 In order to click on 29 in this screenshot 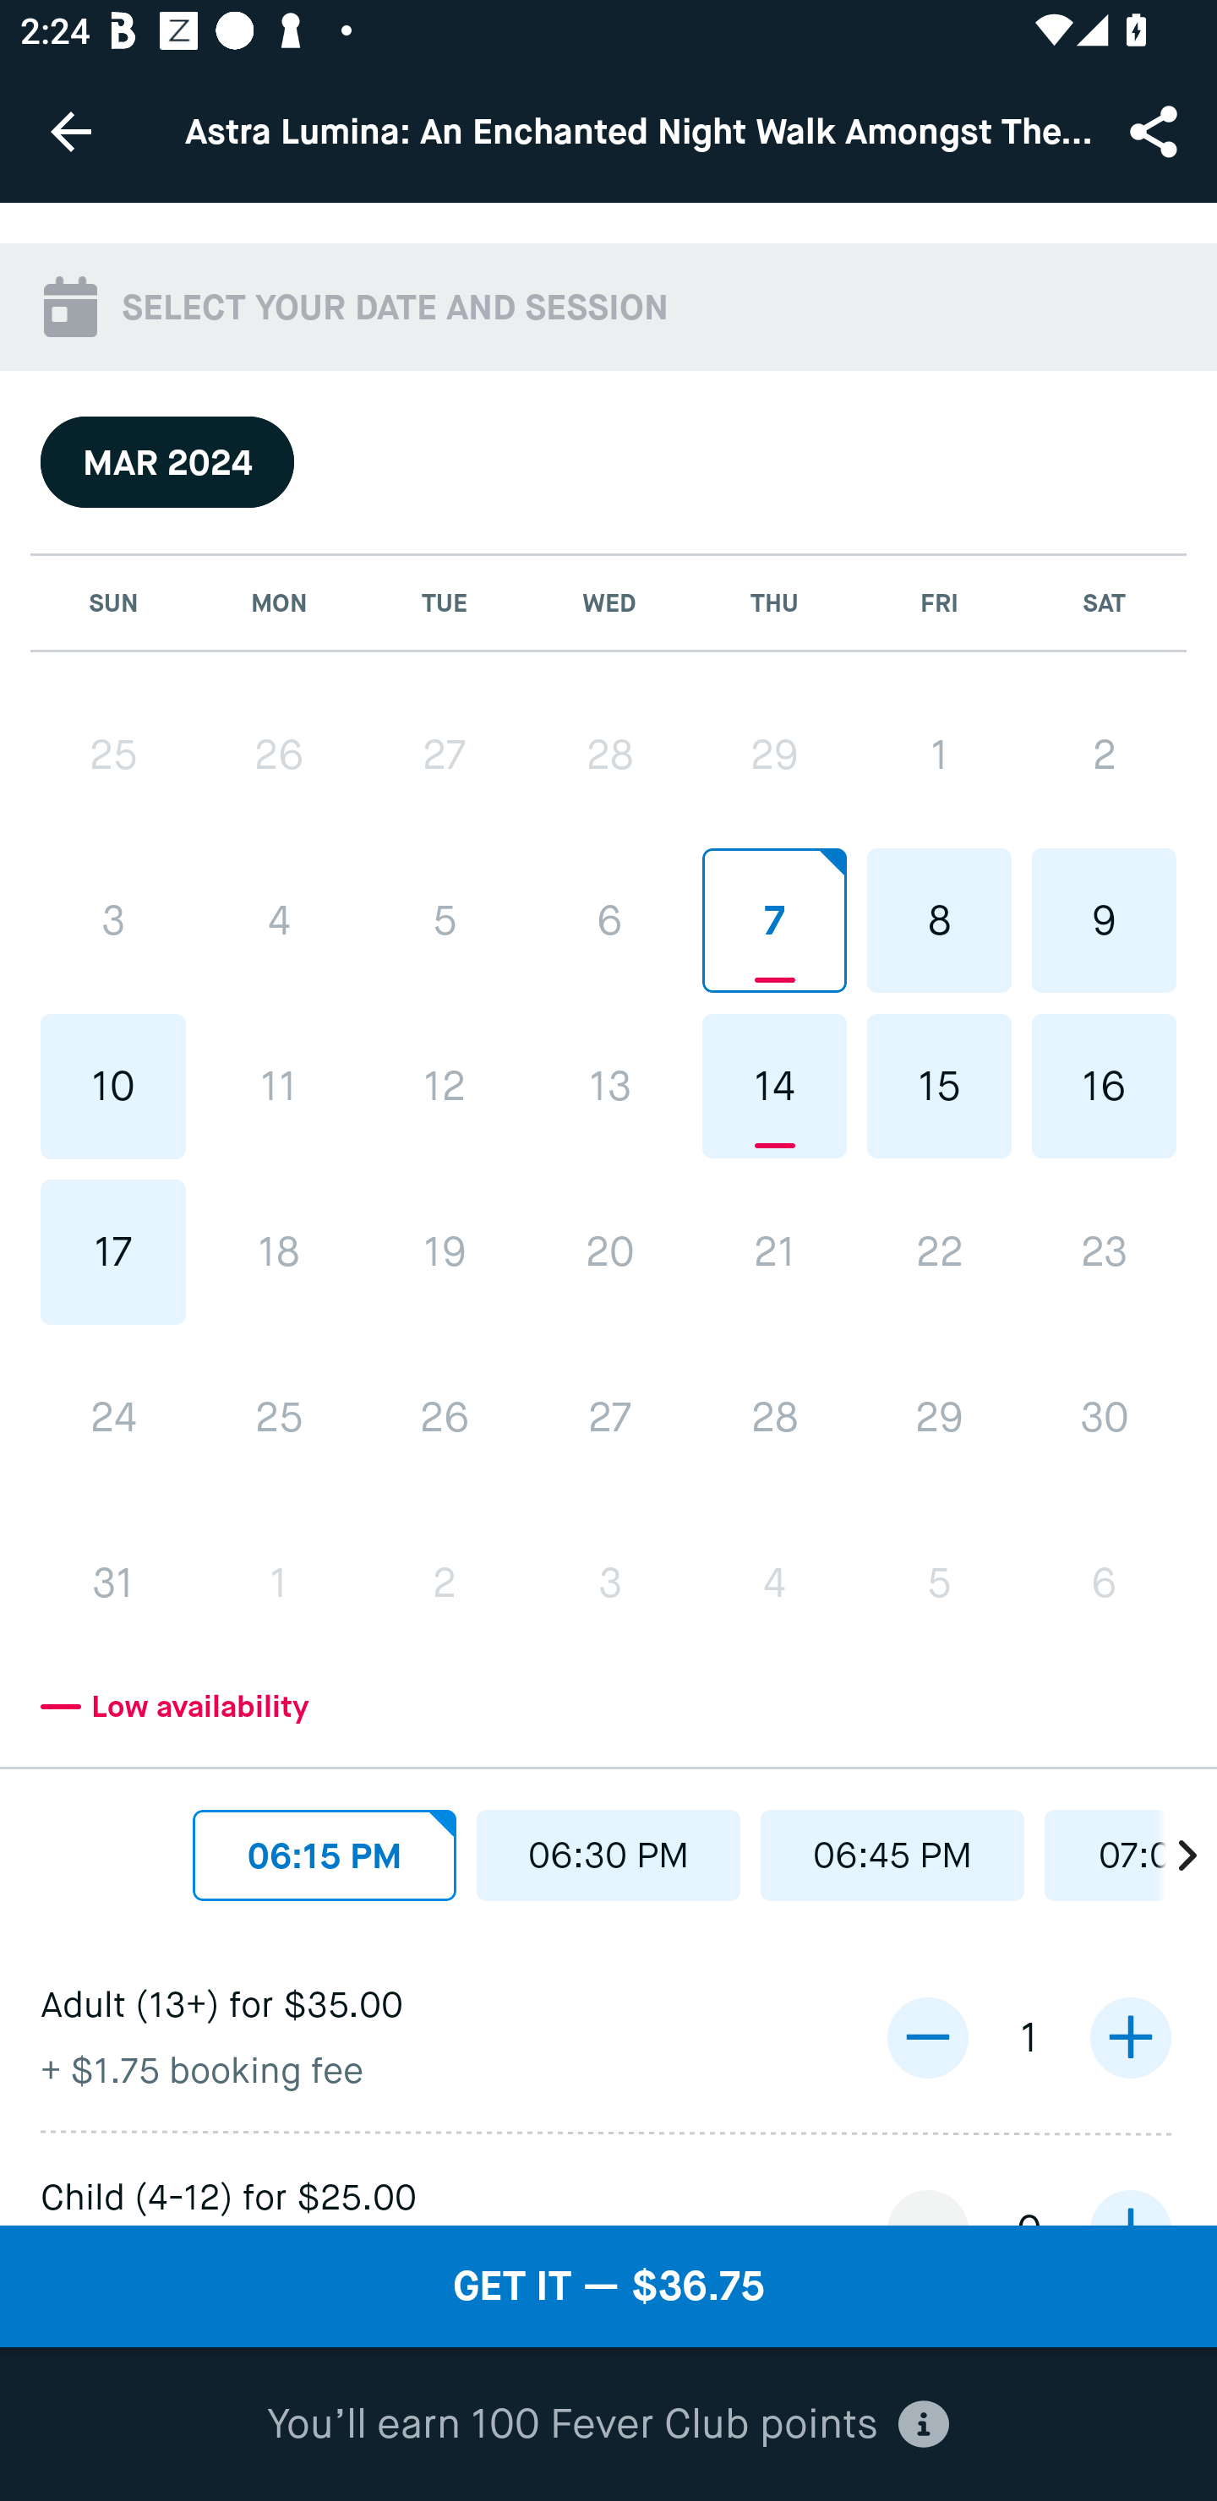, I will do `click(774, 755)`.